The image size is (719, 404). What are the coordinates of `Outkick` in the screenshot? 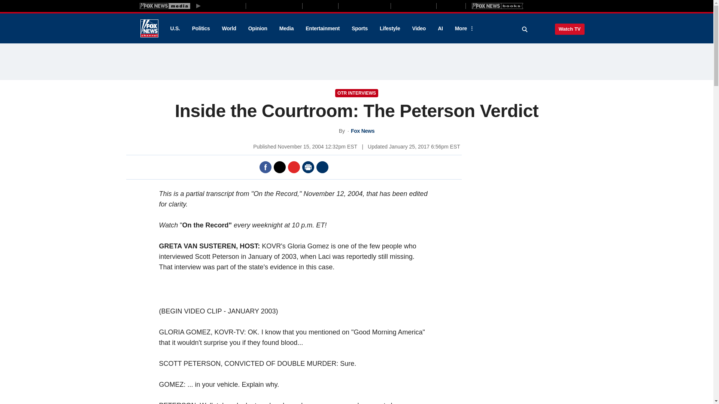 It's located at (450, 6).